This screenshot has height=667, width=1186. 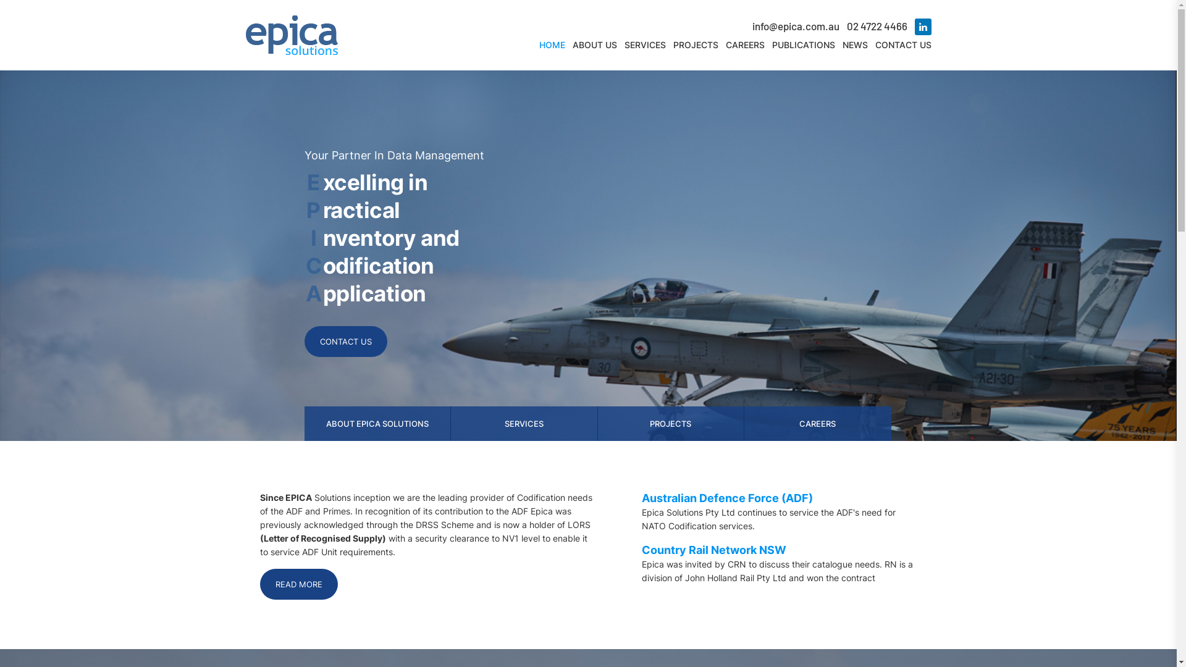 What do you see at coordinates (855, 45) in the screenshot?
I see `NEWS` at bounding box center [855, 45].